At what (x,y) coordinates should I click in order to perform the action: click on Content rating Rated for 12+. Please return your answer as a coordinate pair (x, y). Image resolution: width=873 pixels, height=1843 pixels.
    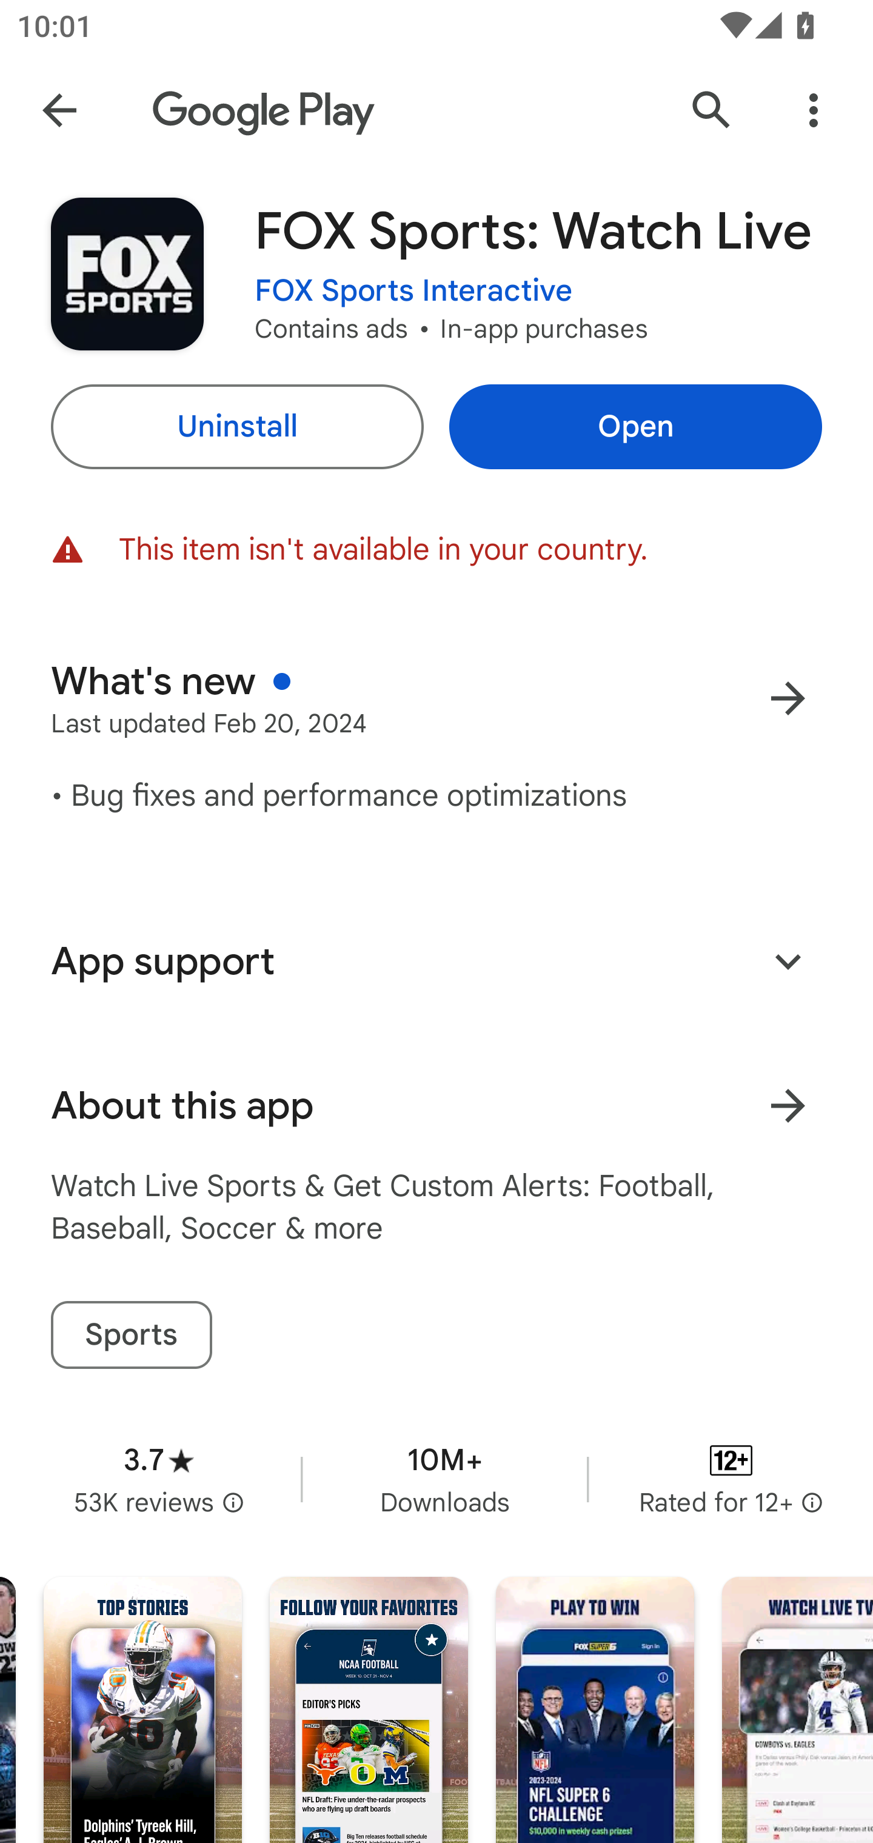
    Looking at the image, I should click on (731, 1479).